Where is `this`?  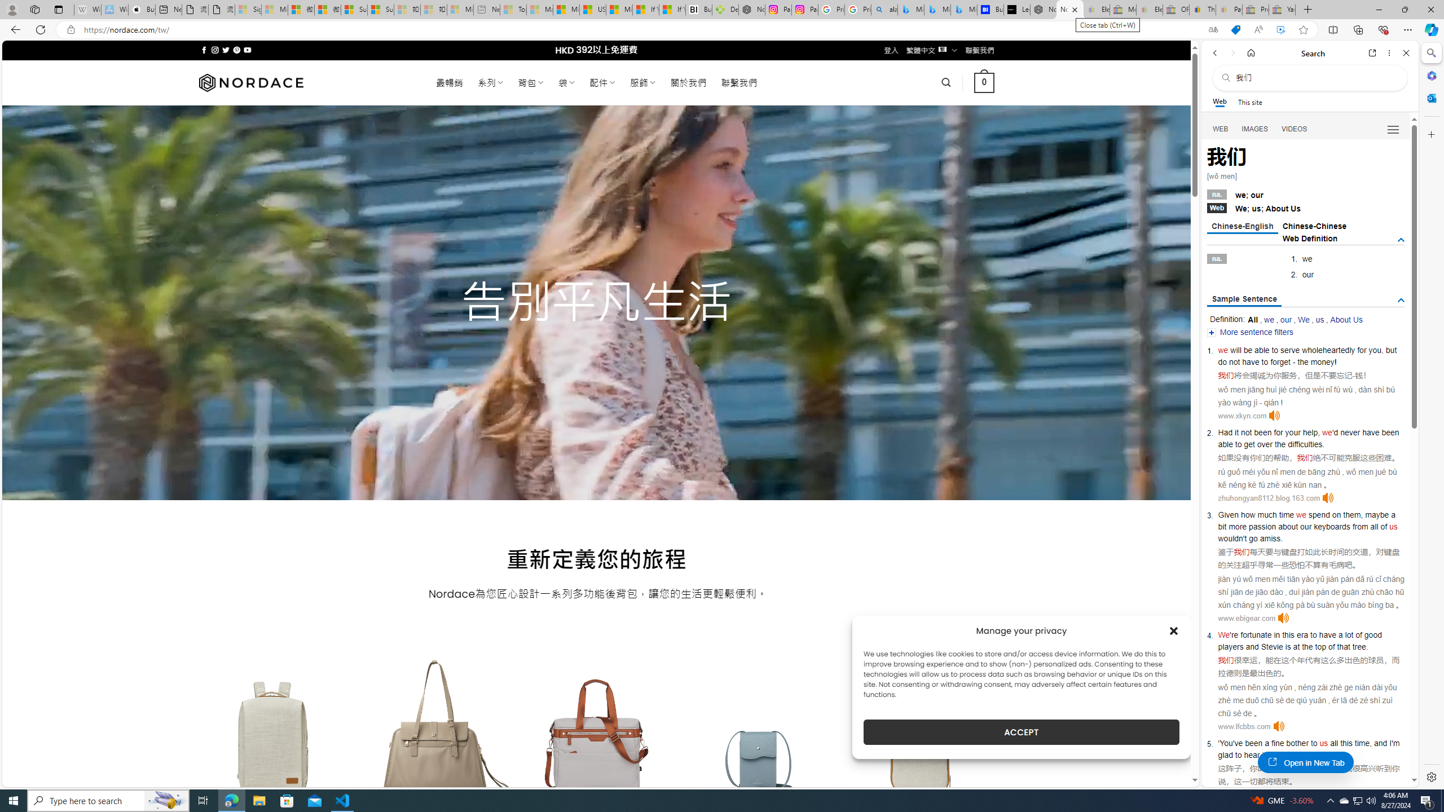 this is located at coordinates (1346, 743).